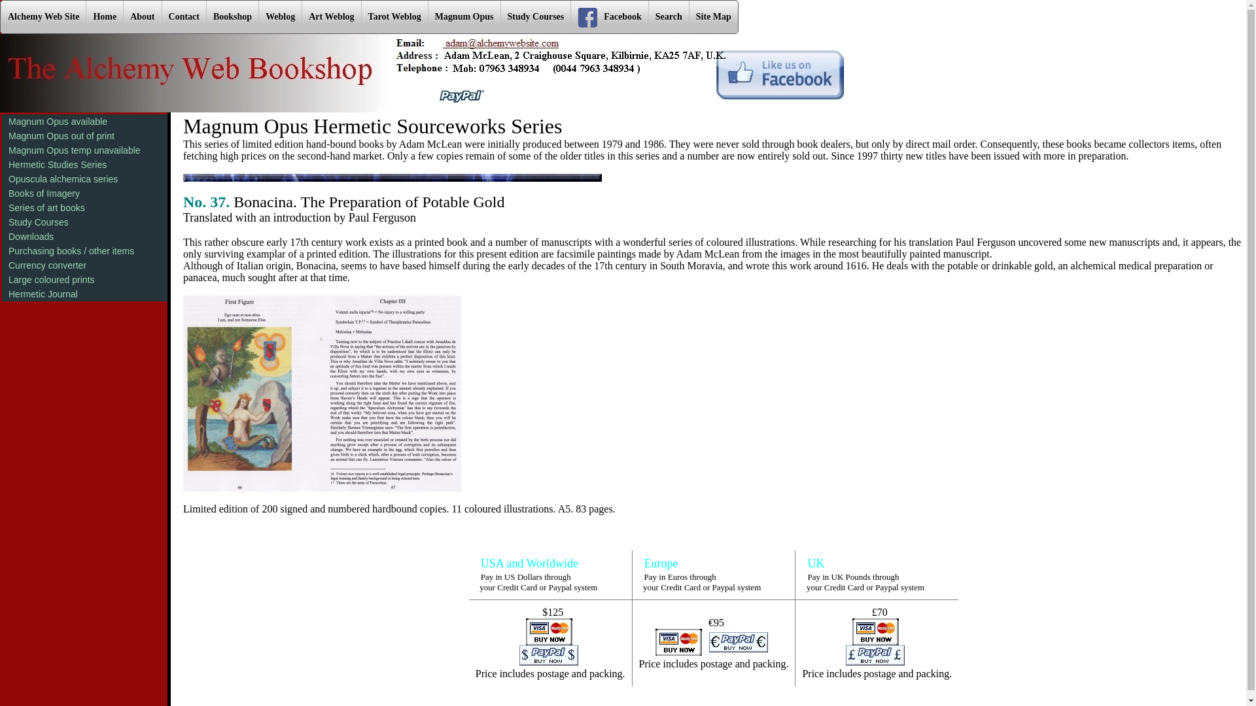 The width and height of the screenshot is (1256, 706). I want to click on Magnum Opus, so click(464, 17).